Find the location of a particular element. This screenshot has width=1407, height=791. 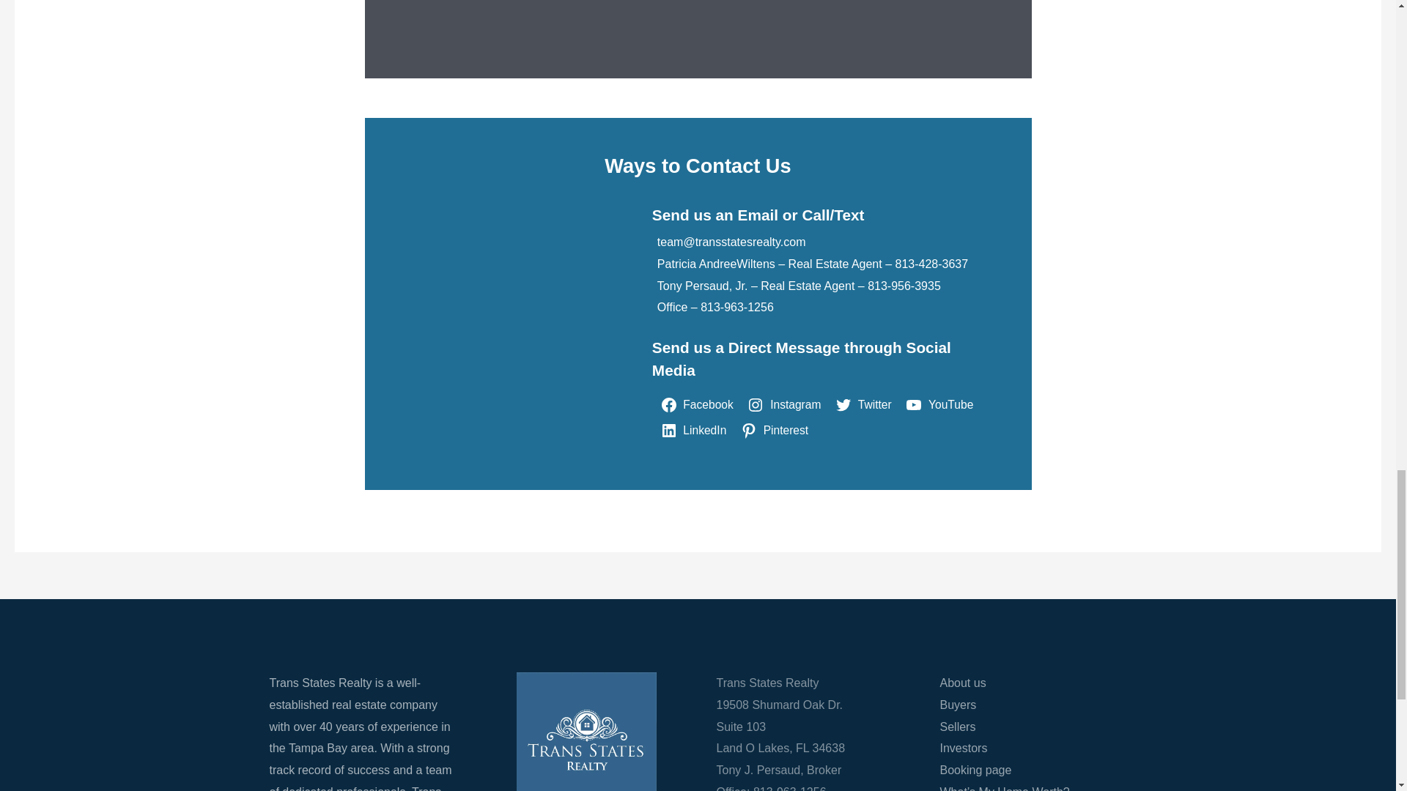

Investors is located at coordinates (963, 749).